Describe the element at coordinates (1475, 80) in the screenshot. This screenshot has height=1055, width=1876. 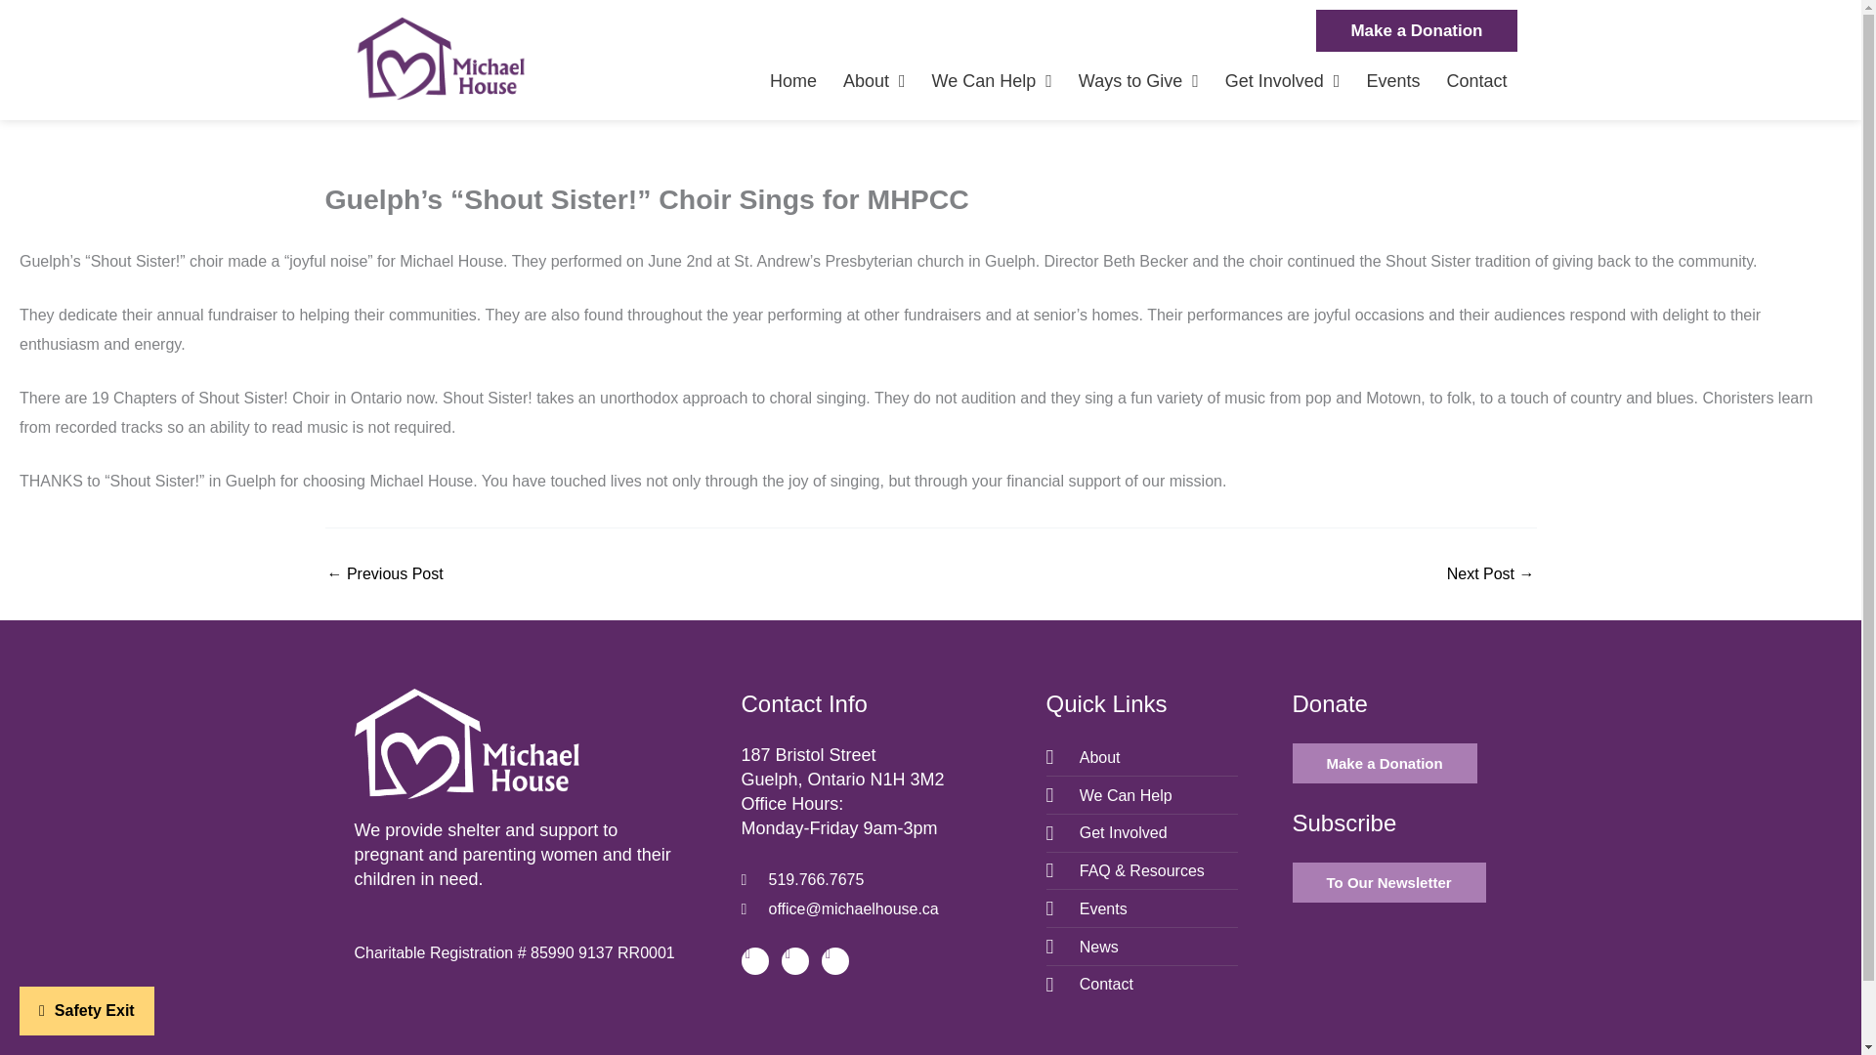
I see `Contact` at that location.